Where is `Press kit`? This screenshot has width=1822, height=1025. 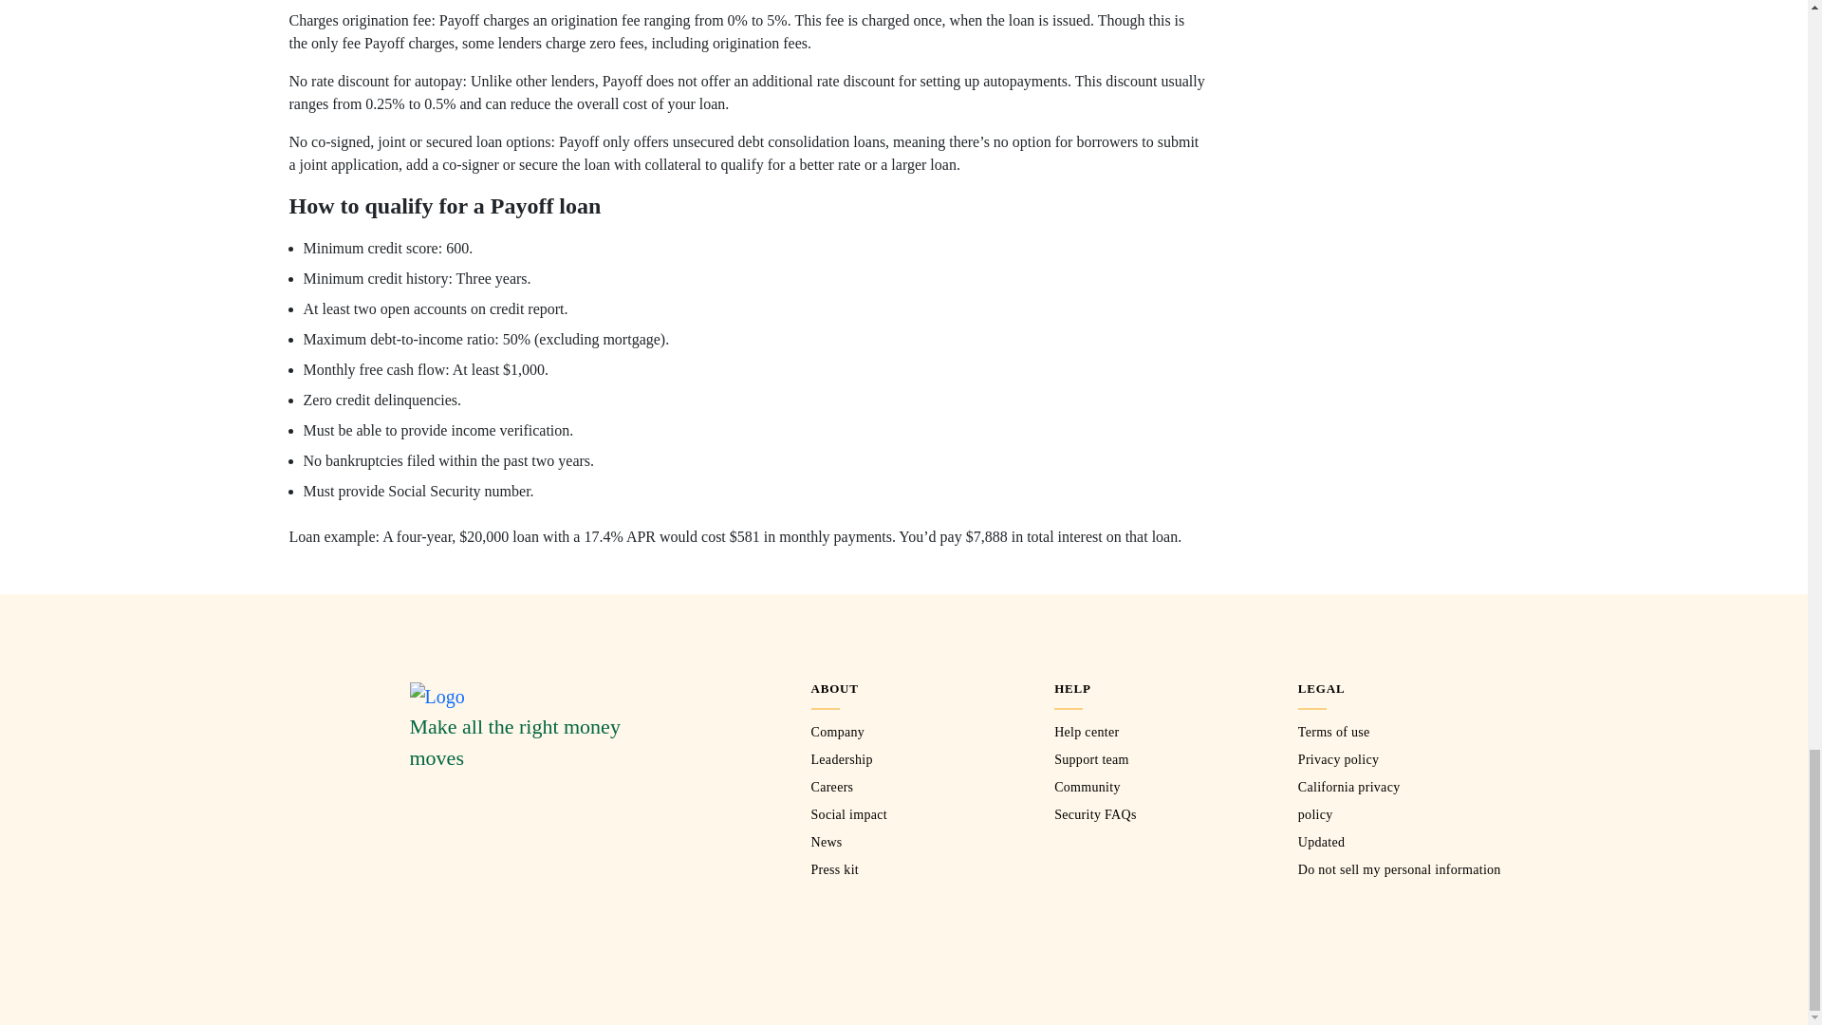
Press kit is located at coordinates (834, 869).